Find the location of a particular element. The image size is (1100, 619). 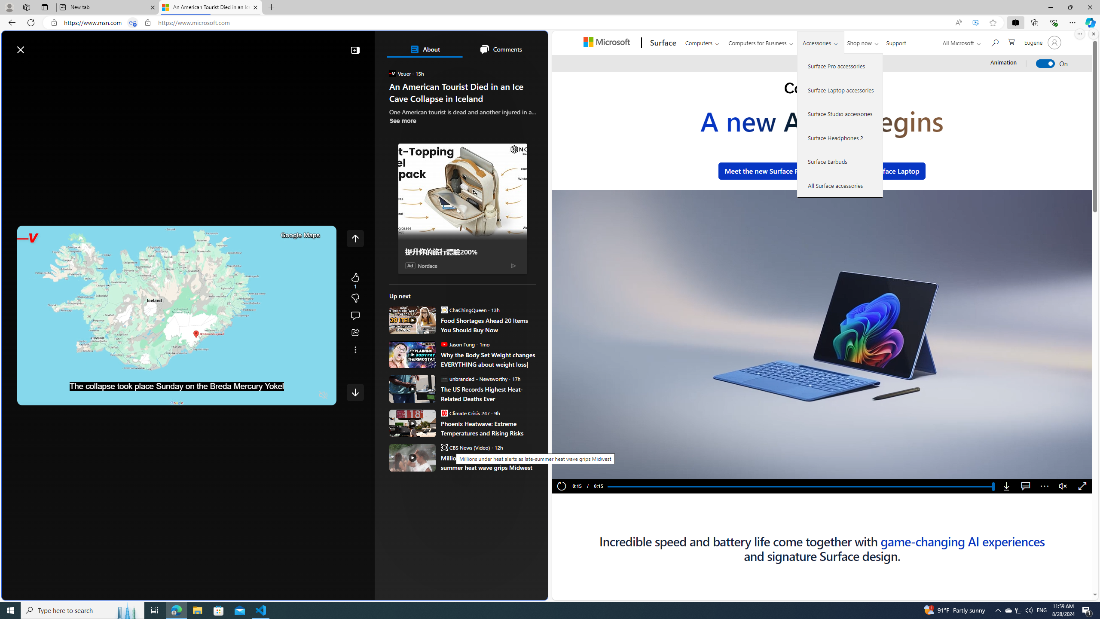

About is located at coordinates (425, 49).